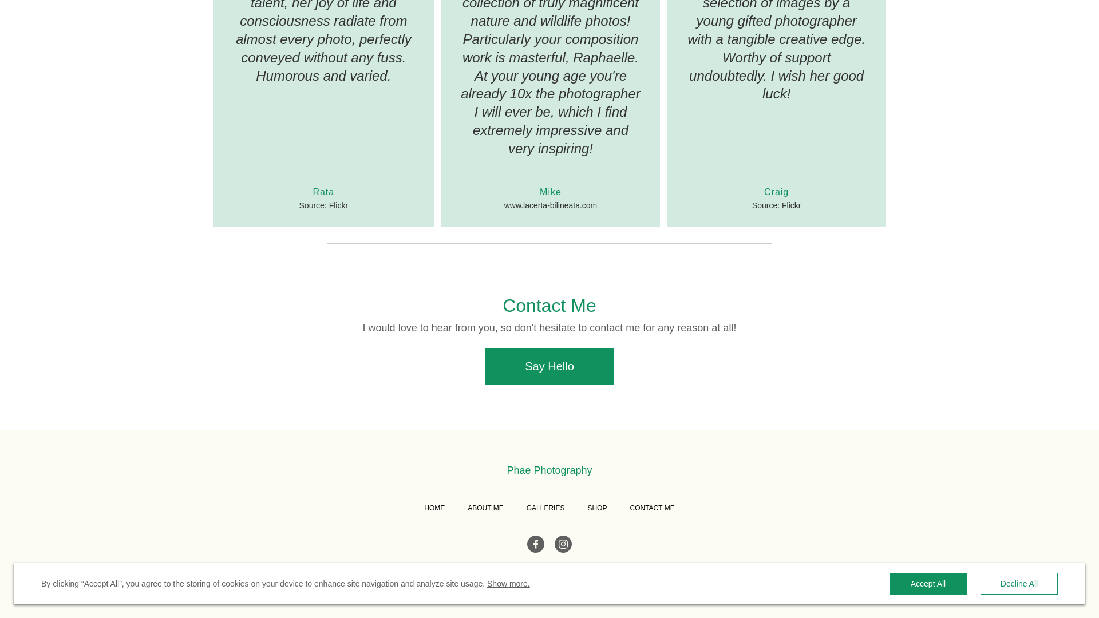  I want to click on HOME, so click(434, 508).